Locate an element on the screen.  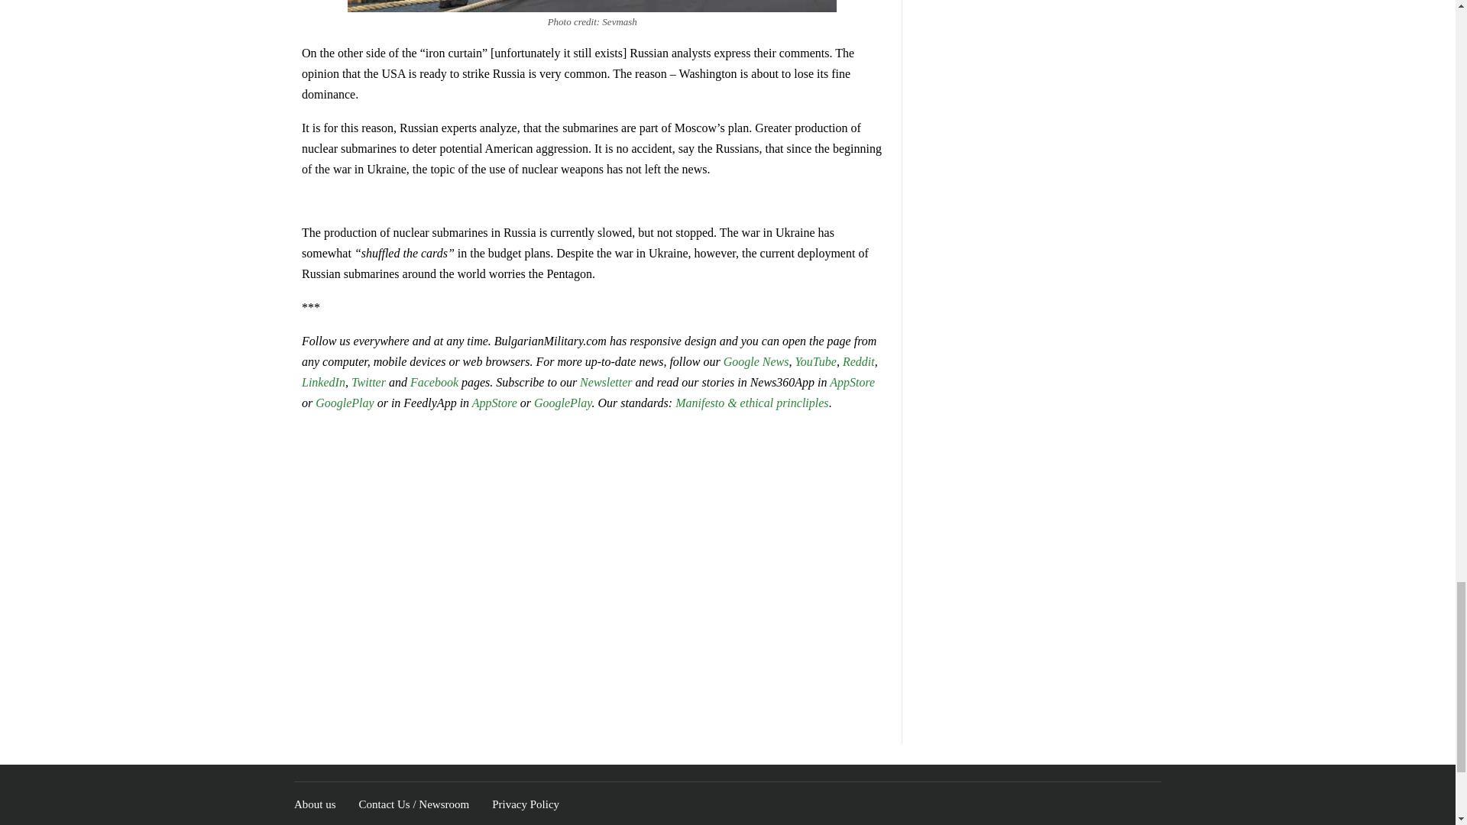
Facebook is located at coordinates (434, 382).